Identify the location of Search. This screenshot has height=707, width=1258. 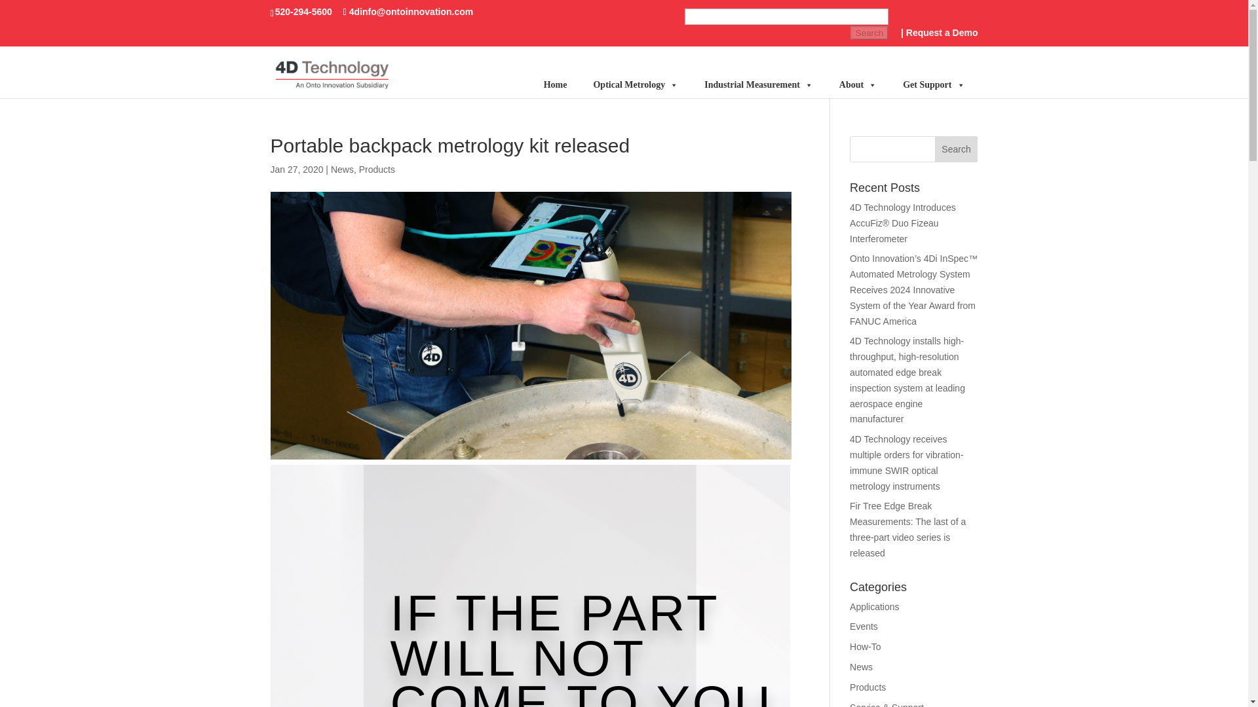
(869, 33).